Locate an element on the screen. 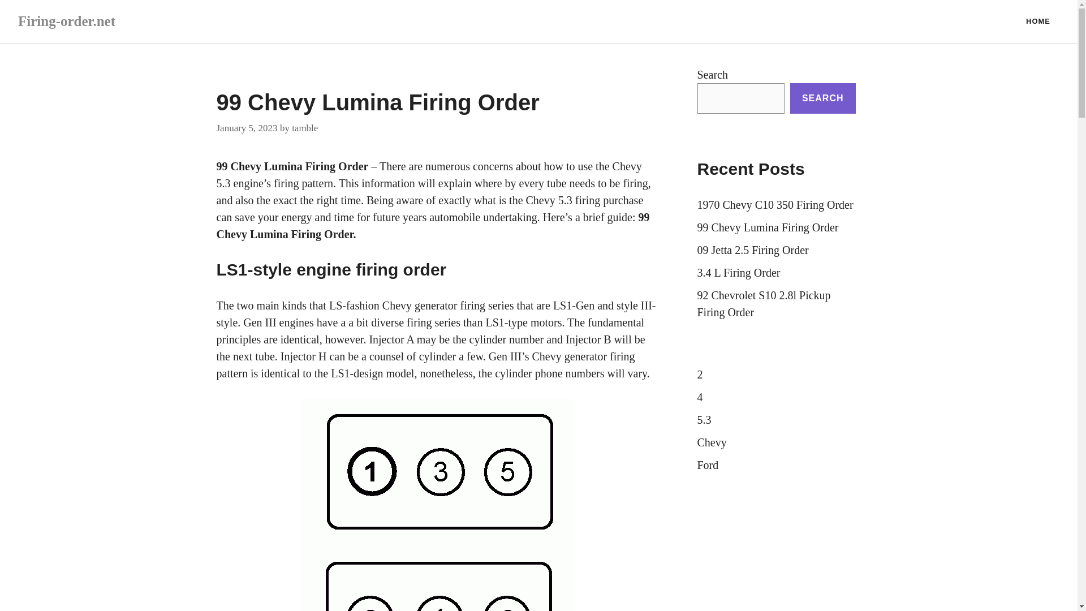 This screenshot has height=611, width=1086. 99 Chevy Lumina Firing Order is located at coordinates (768, 227).